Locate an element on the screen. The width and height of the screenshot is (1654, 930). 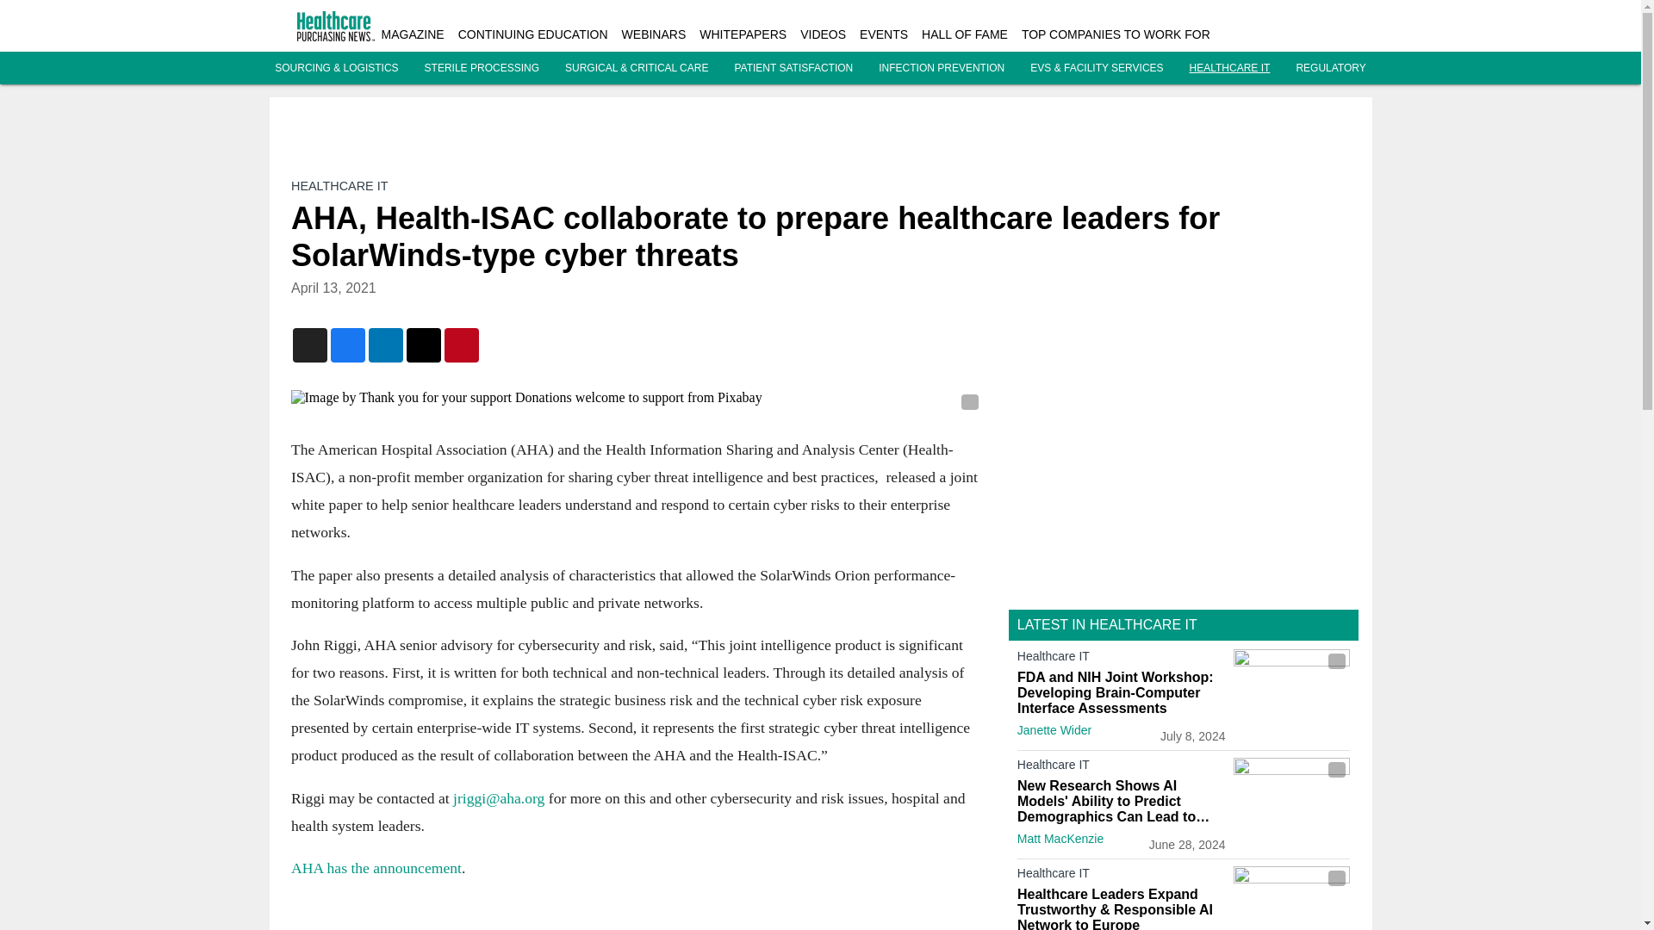
REGULATORY is located at coordinates (1330, 68).